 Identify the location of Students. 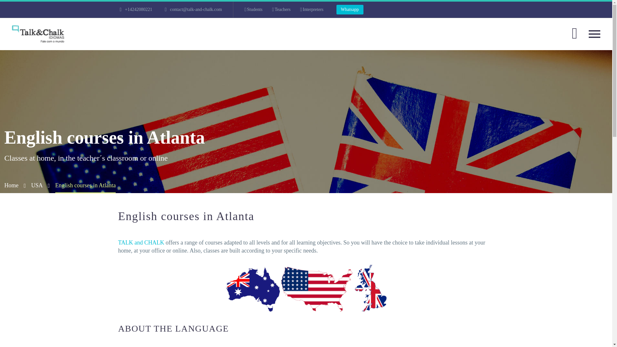
(253, 10).